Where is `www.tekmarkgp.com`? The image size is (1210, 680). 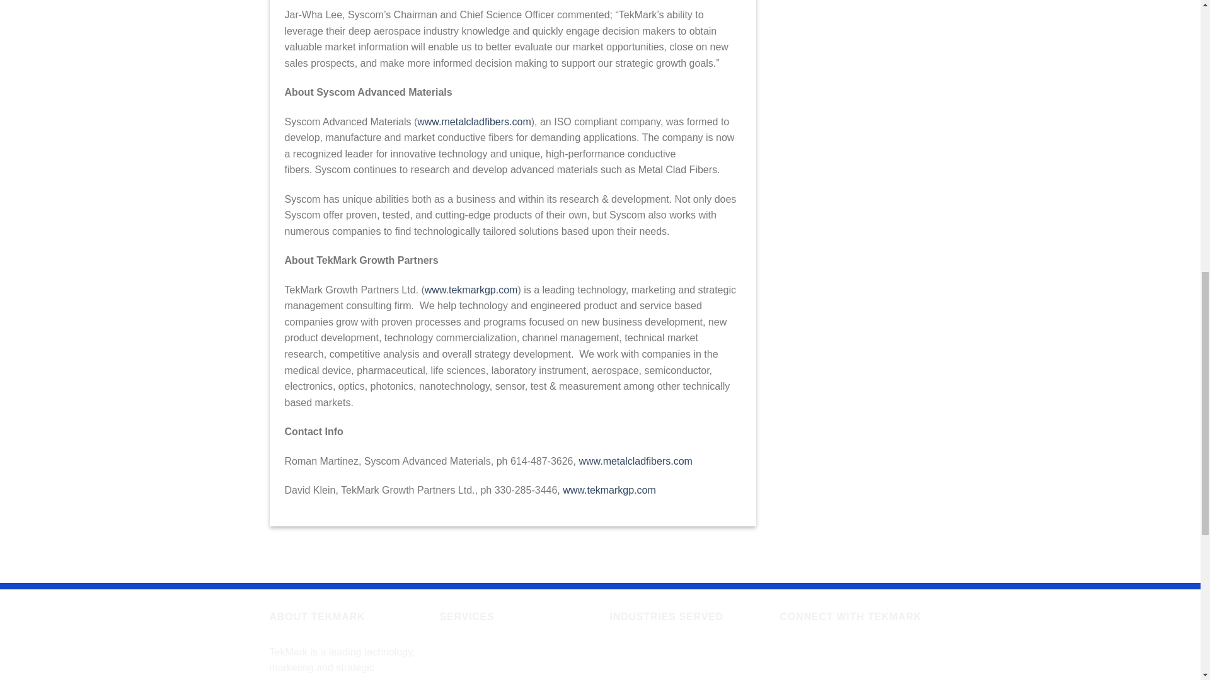
www.tekmarkgp.com is located at coordinates (471, 290).